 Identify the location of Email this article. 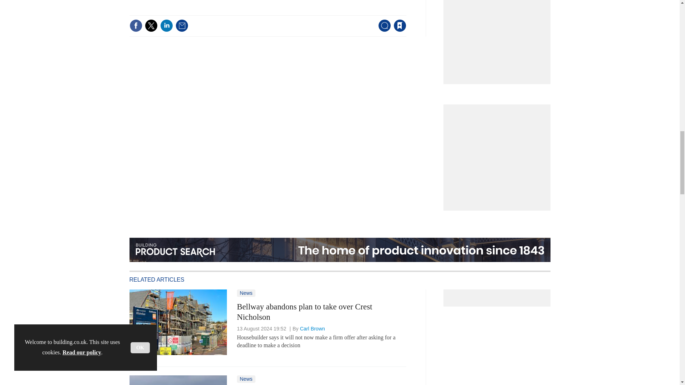
(182, 26).